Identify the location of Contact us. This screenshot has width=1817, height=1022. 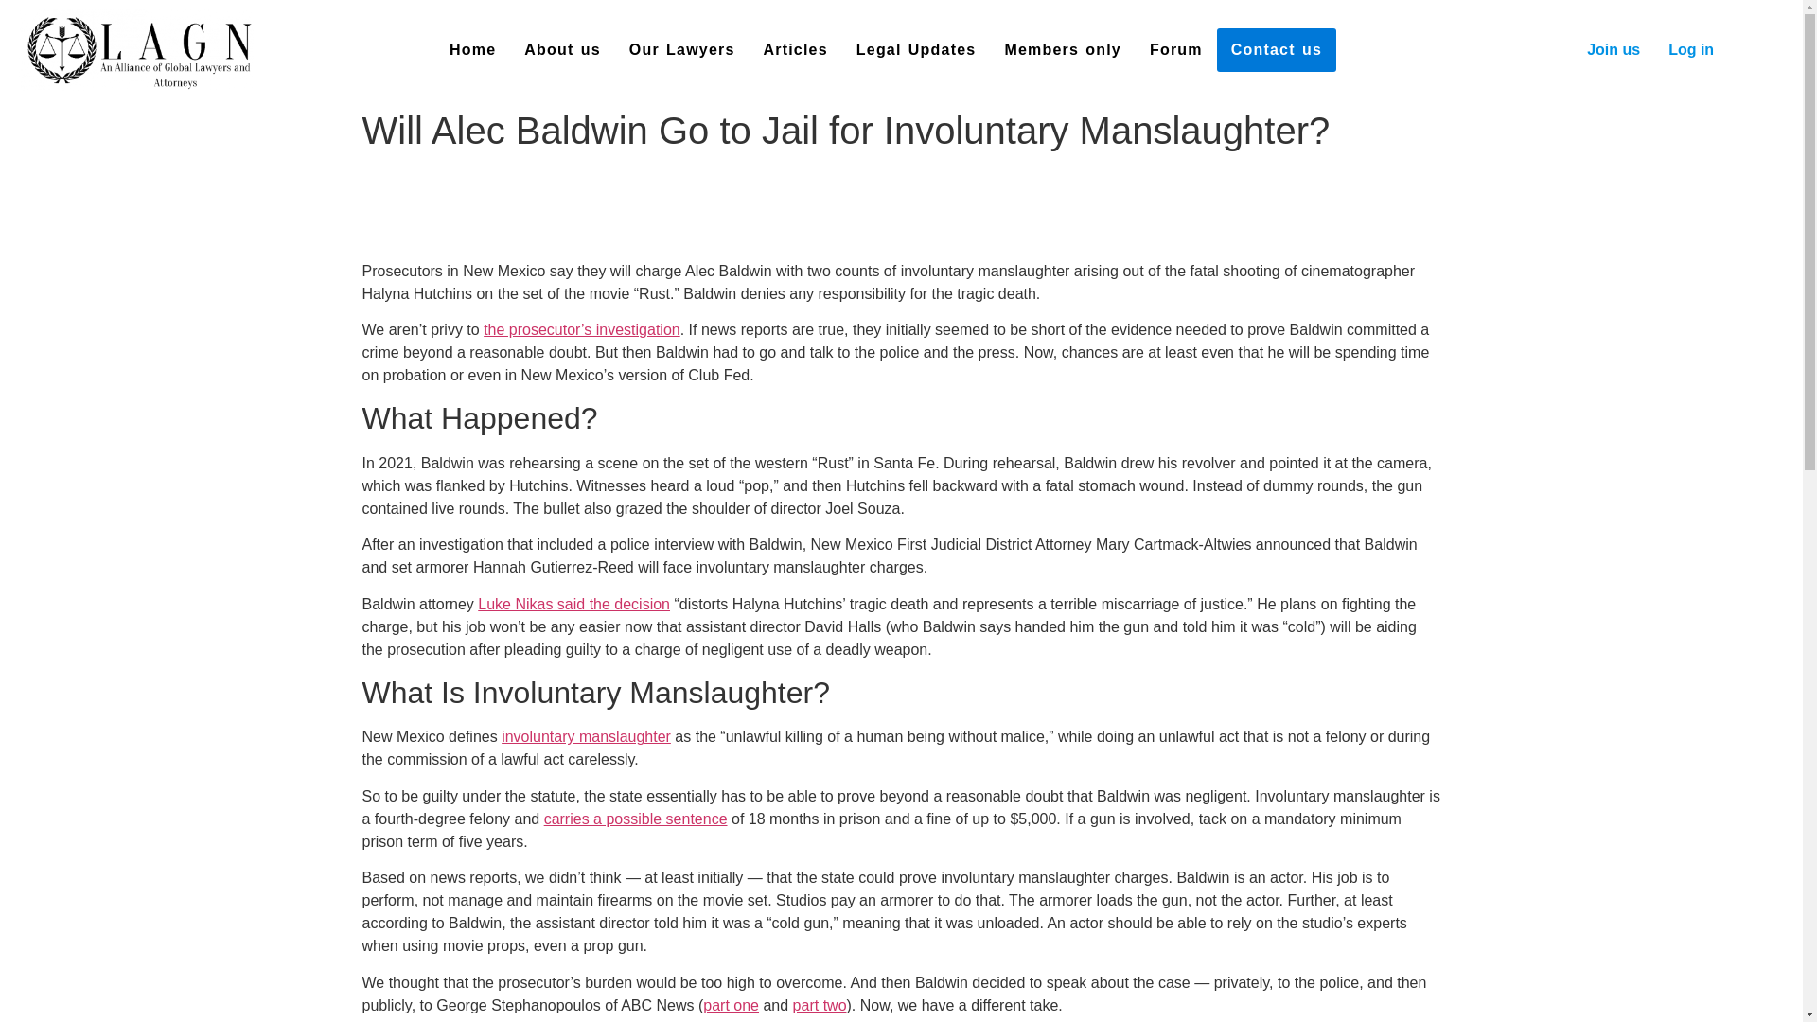
(1276, 49).